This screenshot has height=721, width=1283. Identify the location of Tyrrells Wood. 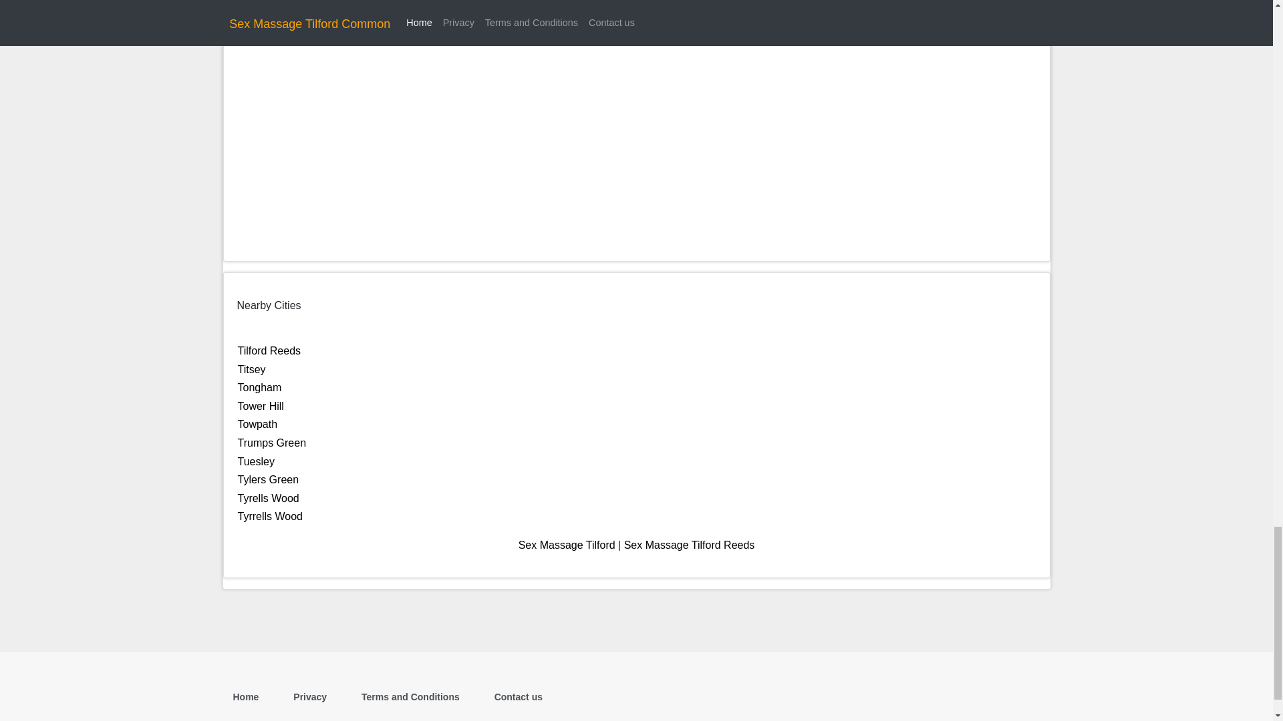
(270, 515).